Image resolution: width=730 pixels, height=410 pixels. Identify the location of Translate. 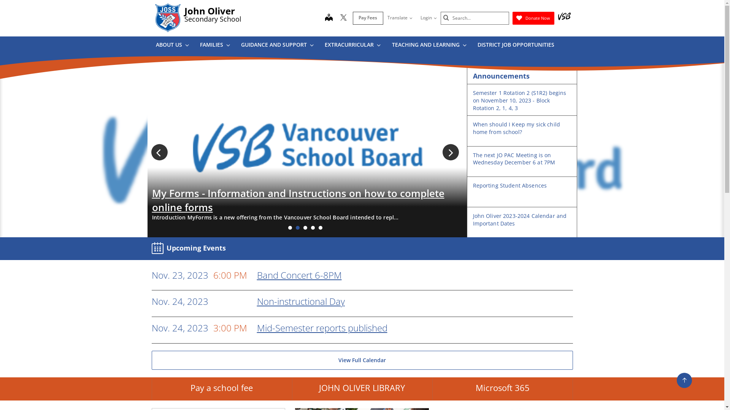
(400, 18).